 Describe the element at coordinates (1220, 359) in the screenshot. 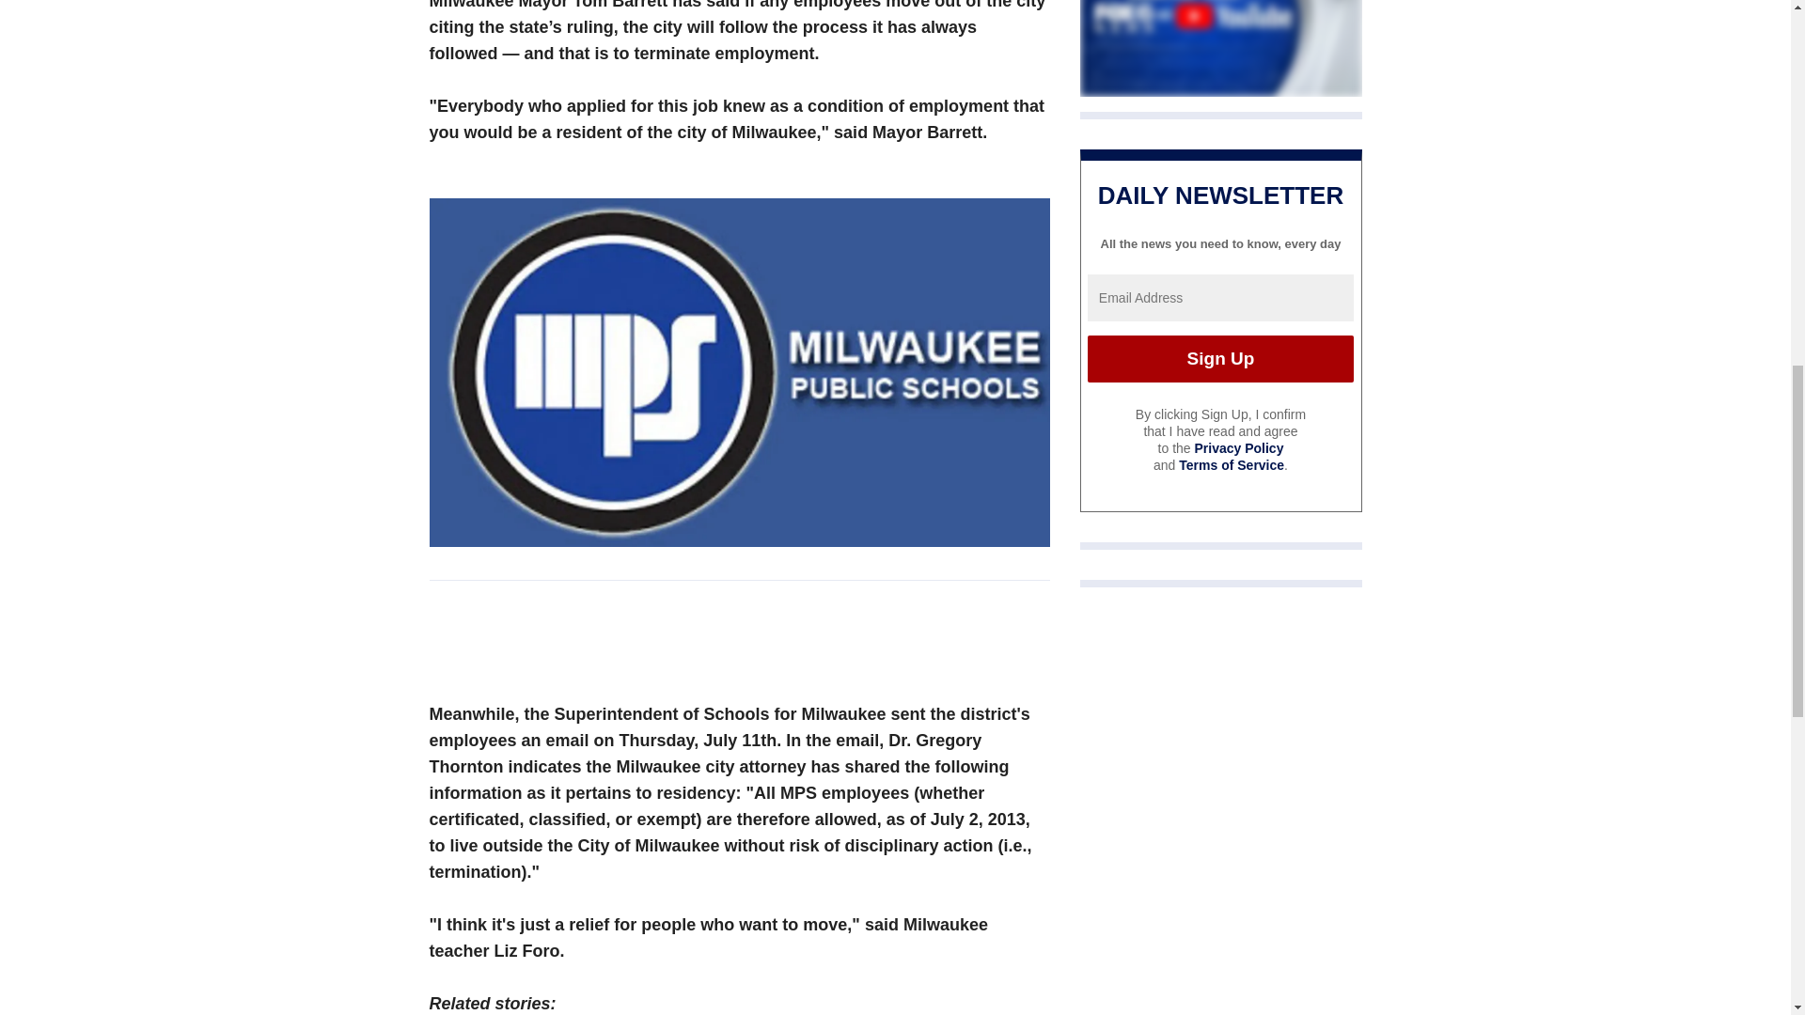

I see `Sign Up` at that location.